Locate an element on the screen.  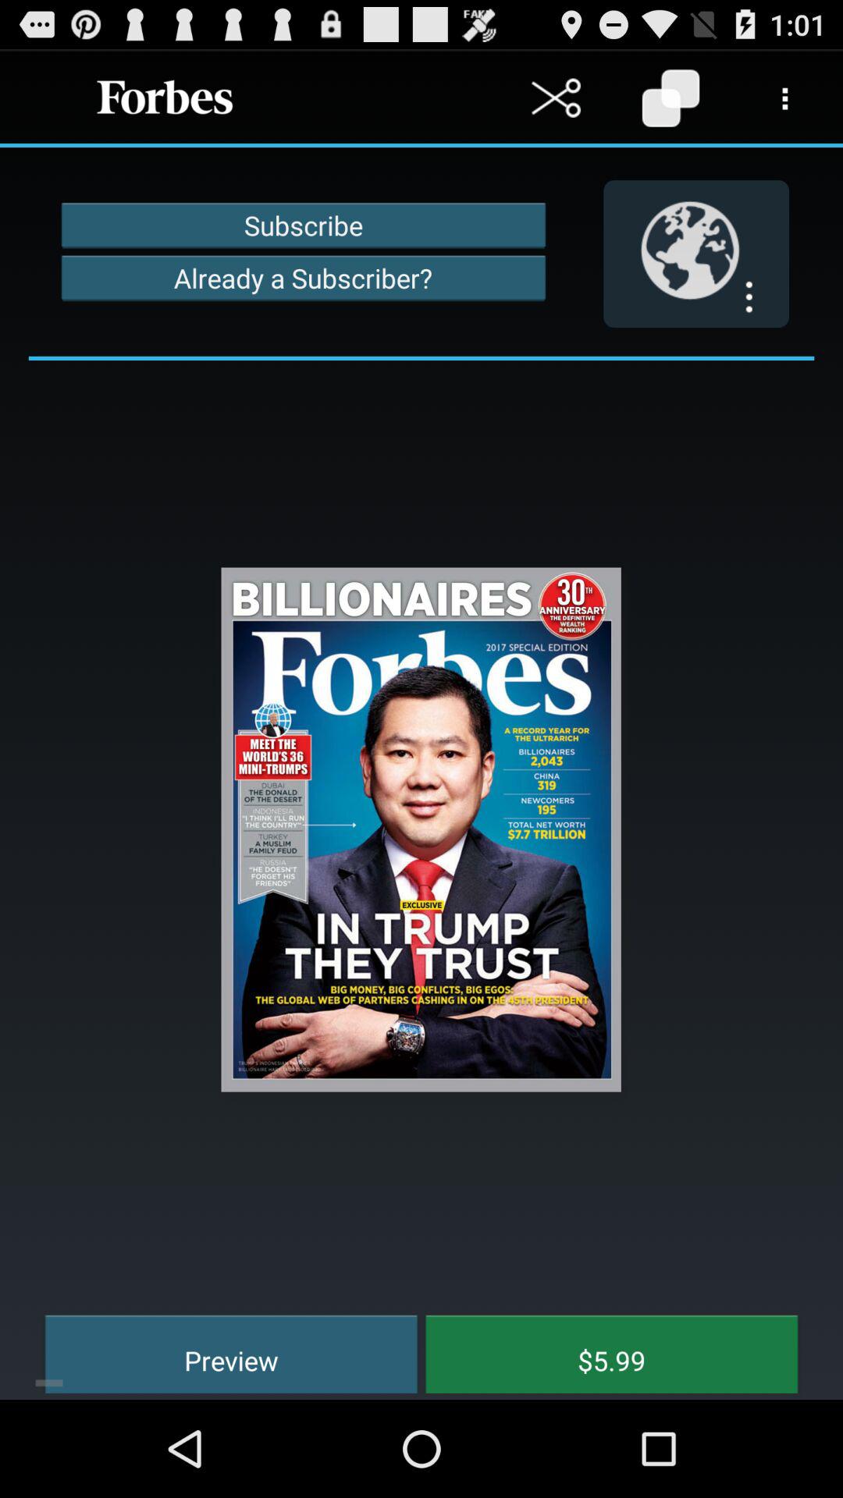
turn off subscribe is located at coordinates (303, 225).